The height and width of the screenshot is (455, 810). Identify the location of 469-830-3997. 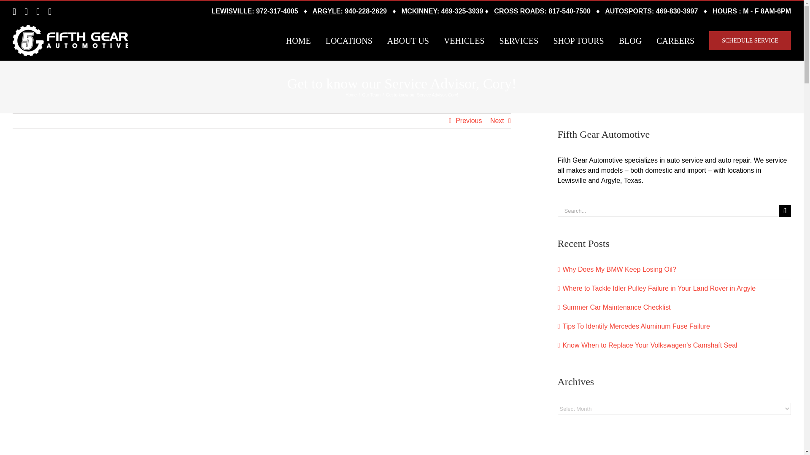
(677, 11).